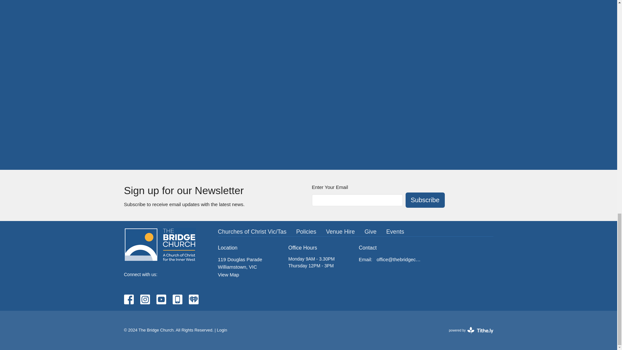 The width and height of the screenshot is (622, 350). Describe the element at coordinates (306, 232) in the screenshot. I see `Give` at that location.